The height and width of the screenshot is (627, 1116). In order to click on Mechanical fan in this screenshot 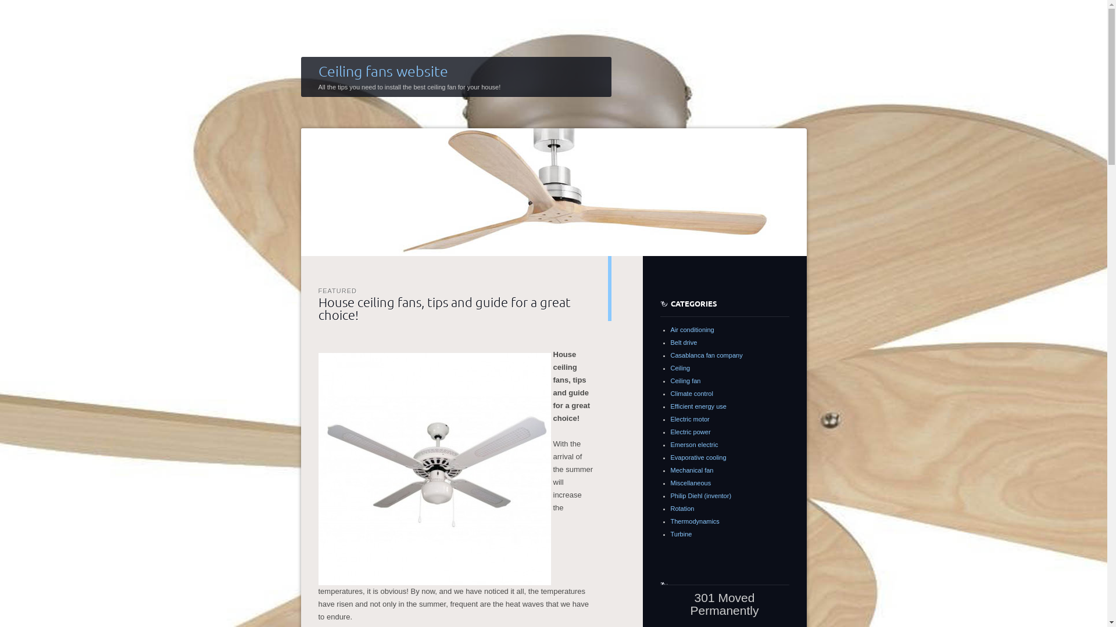, I will do `click(692, 470)`.